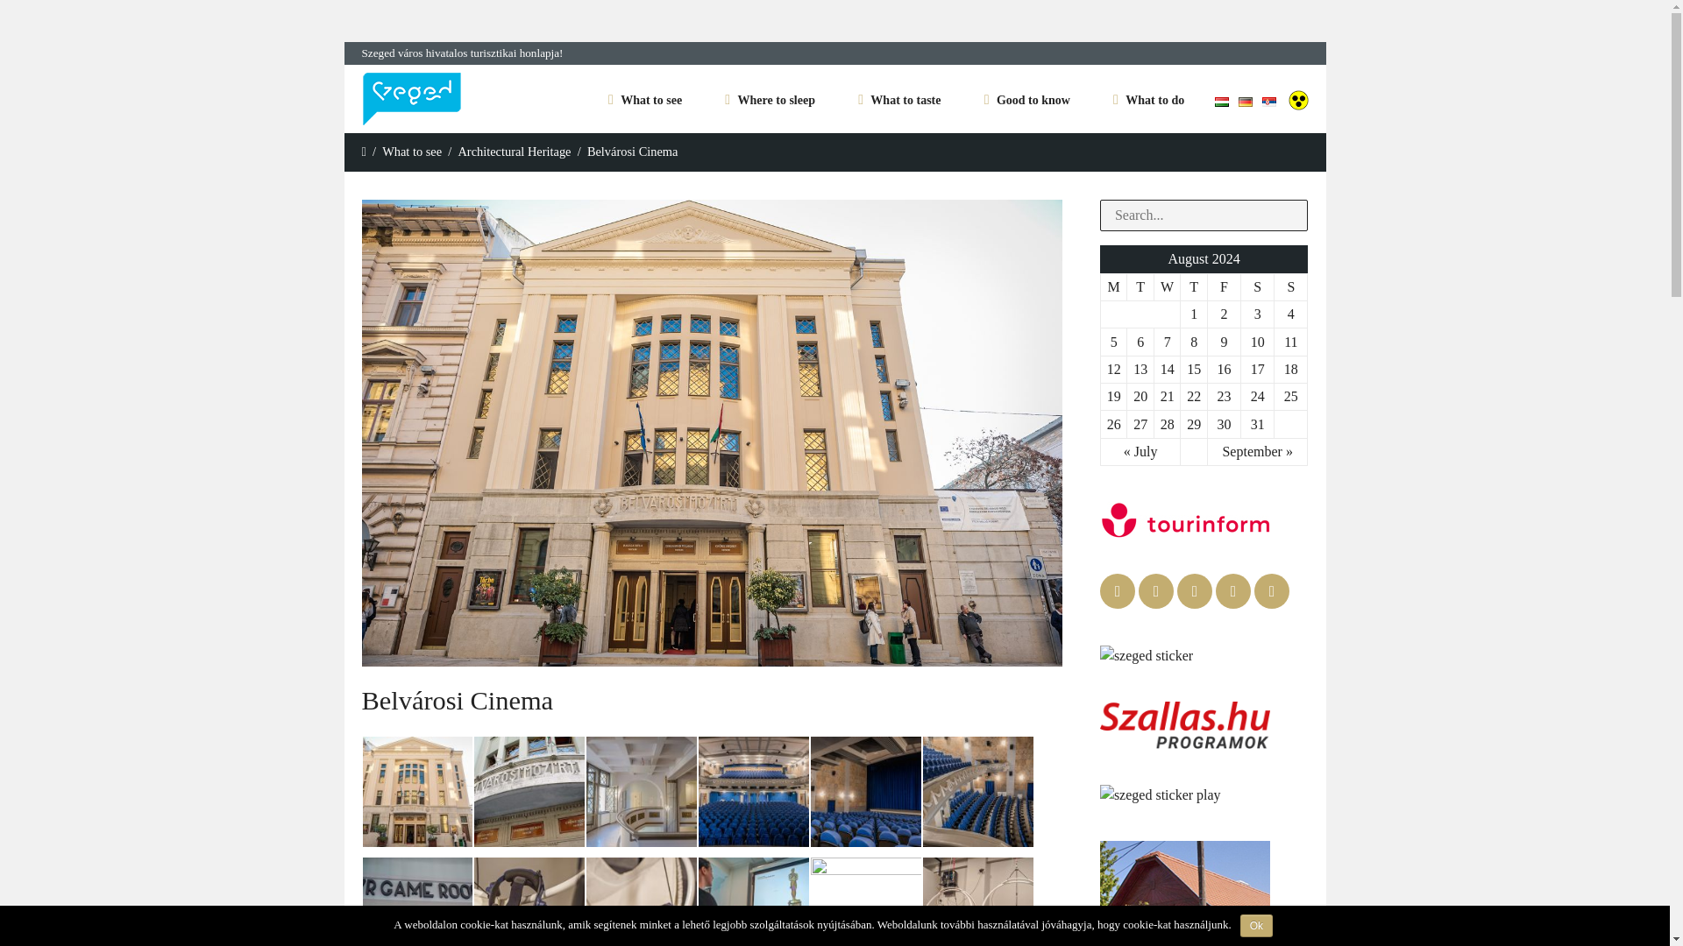  Describe the element at coordinates (1245, 102) in the screenshot. I see `Deutsch` at that location.